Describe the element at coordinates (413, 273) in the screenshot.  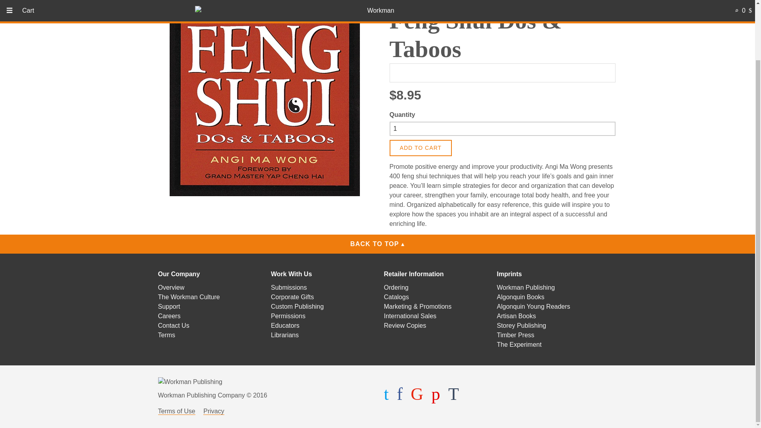
I see `Retailer Information` at that location.